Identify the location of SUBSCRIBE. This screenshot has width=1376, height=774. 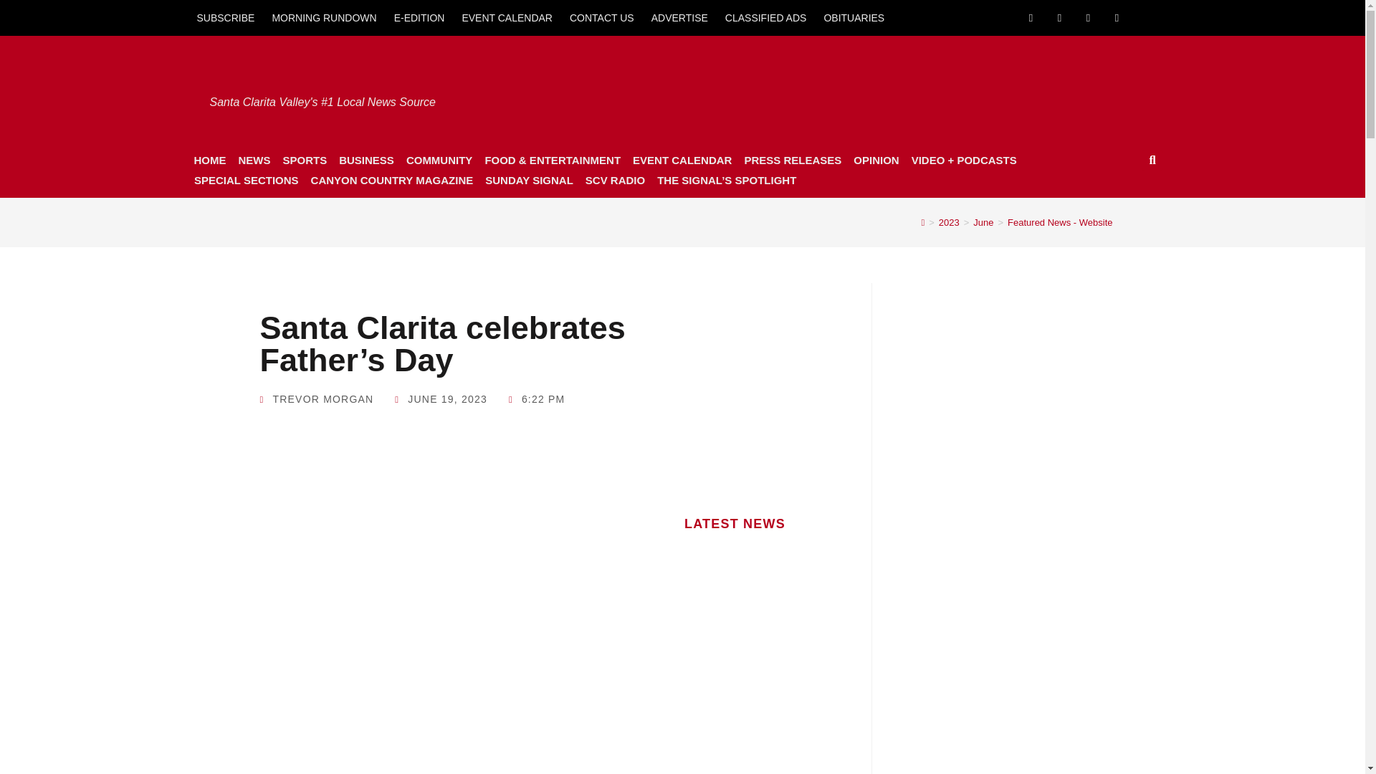
(225, 17).